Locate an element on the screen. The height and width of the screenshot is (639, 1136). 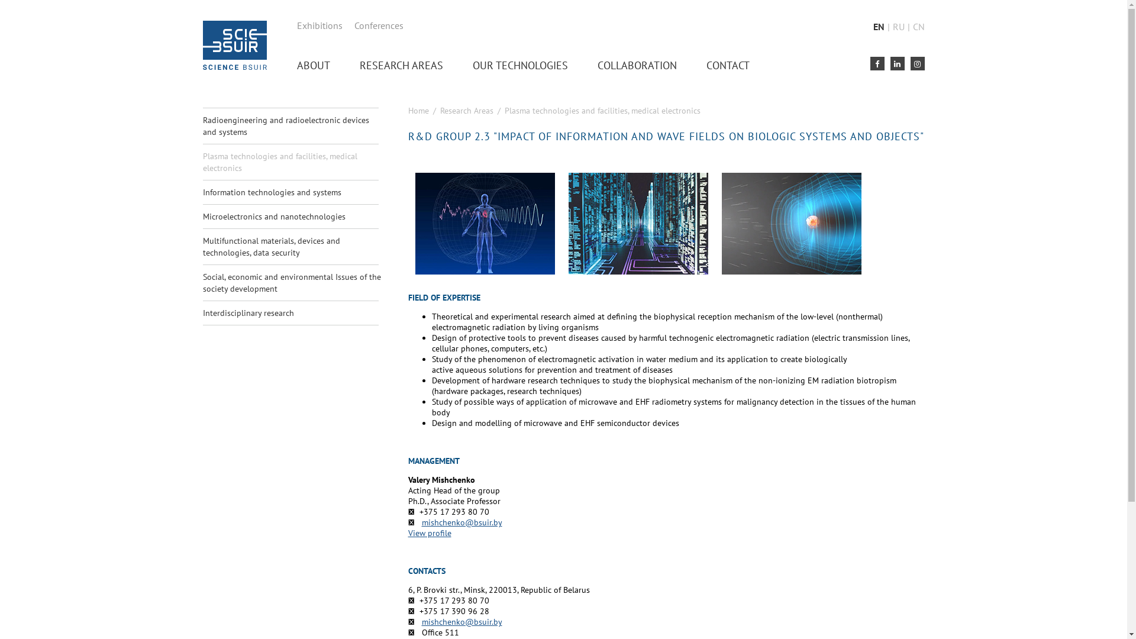
Exhibitions is located at coordinates (319, 25).